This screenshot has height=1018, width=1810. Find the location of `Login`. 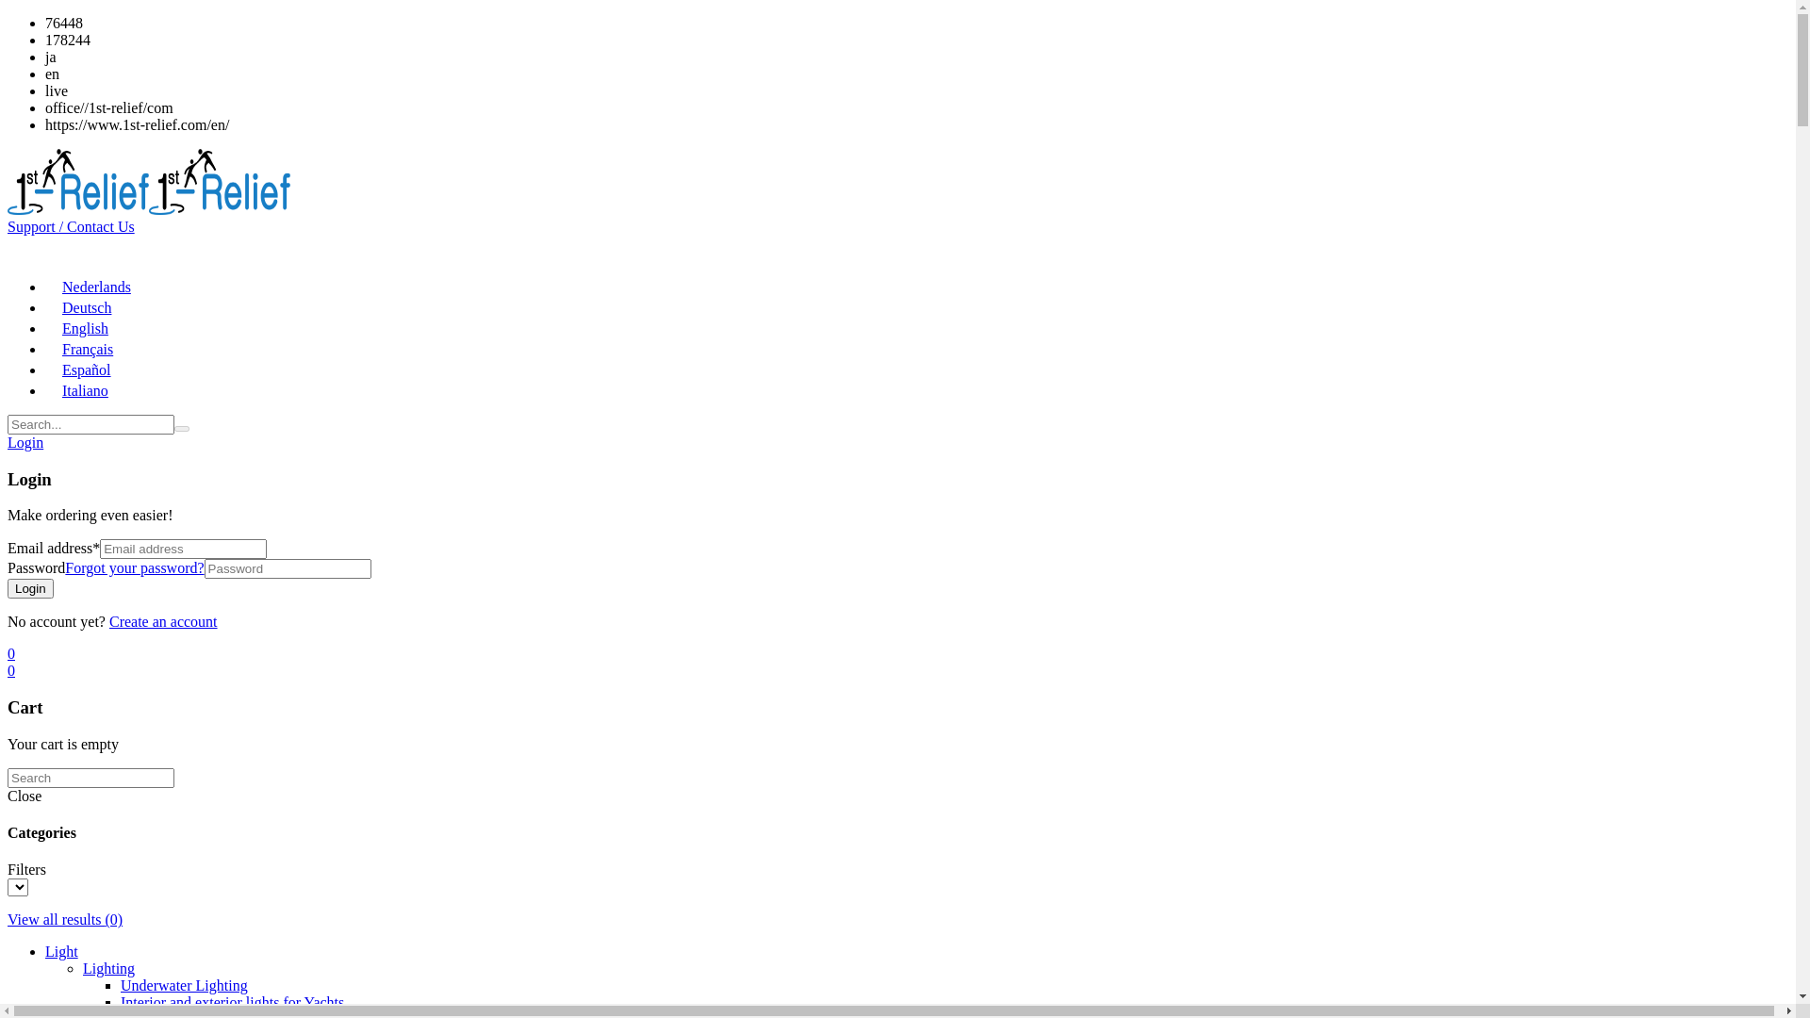

Login is located at coordinates (25, 443).